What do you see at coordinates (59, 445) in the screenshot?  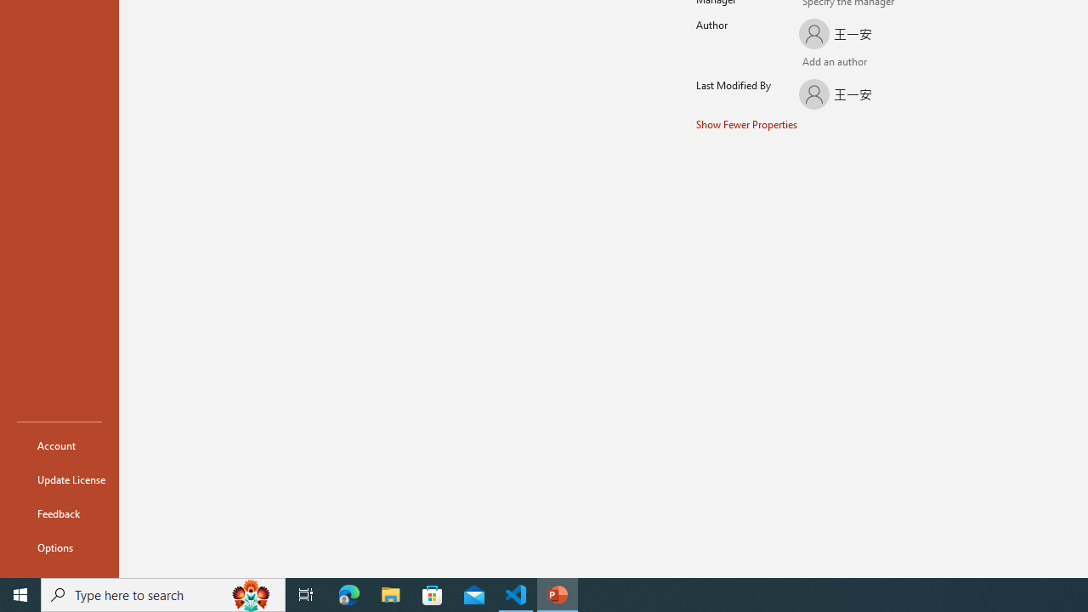 I see `Account` at bounding box center [59, 445].